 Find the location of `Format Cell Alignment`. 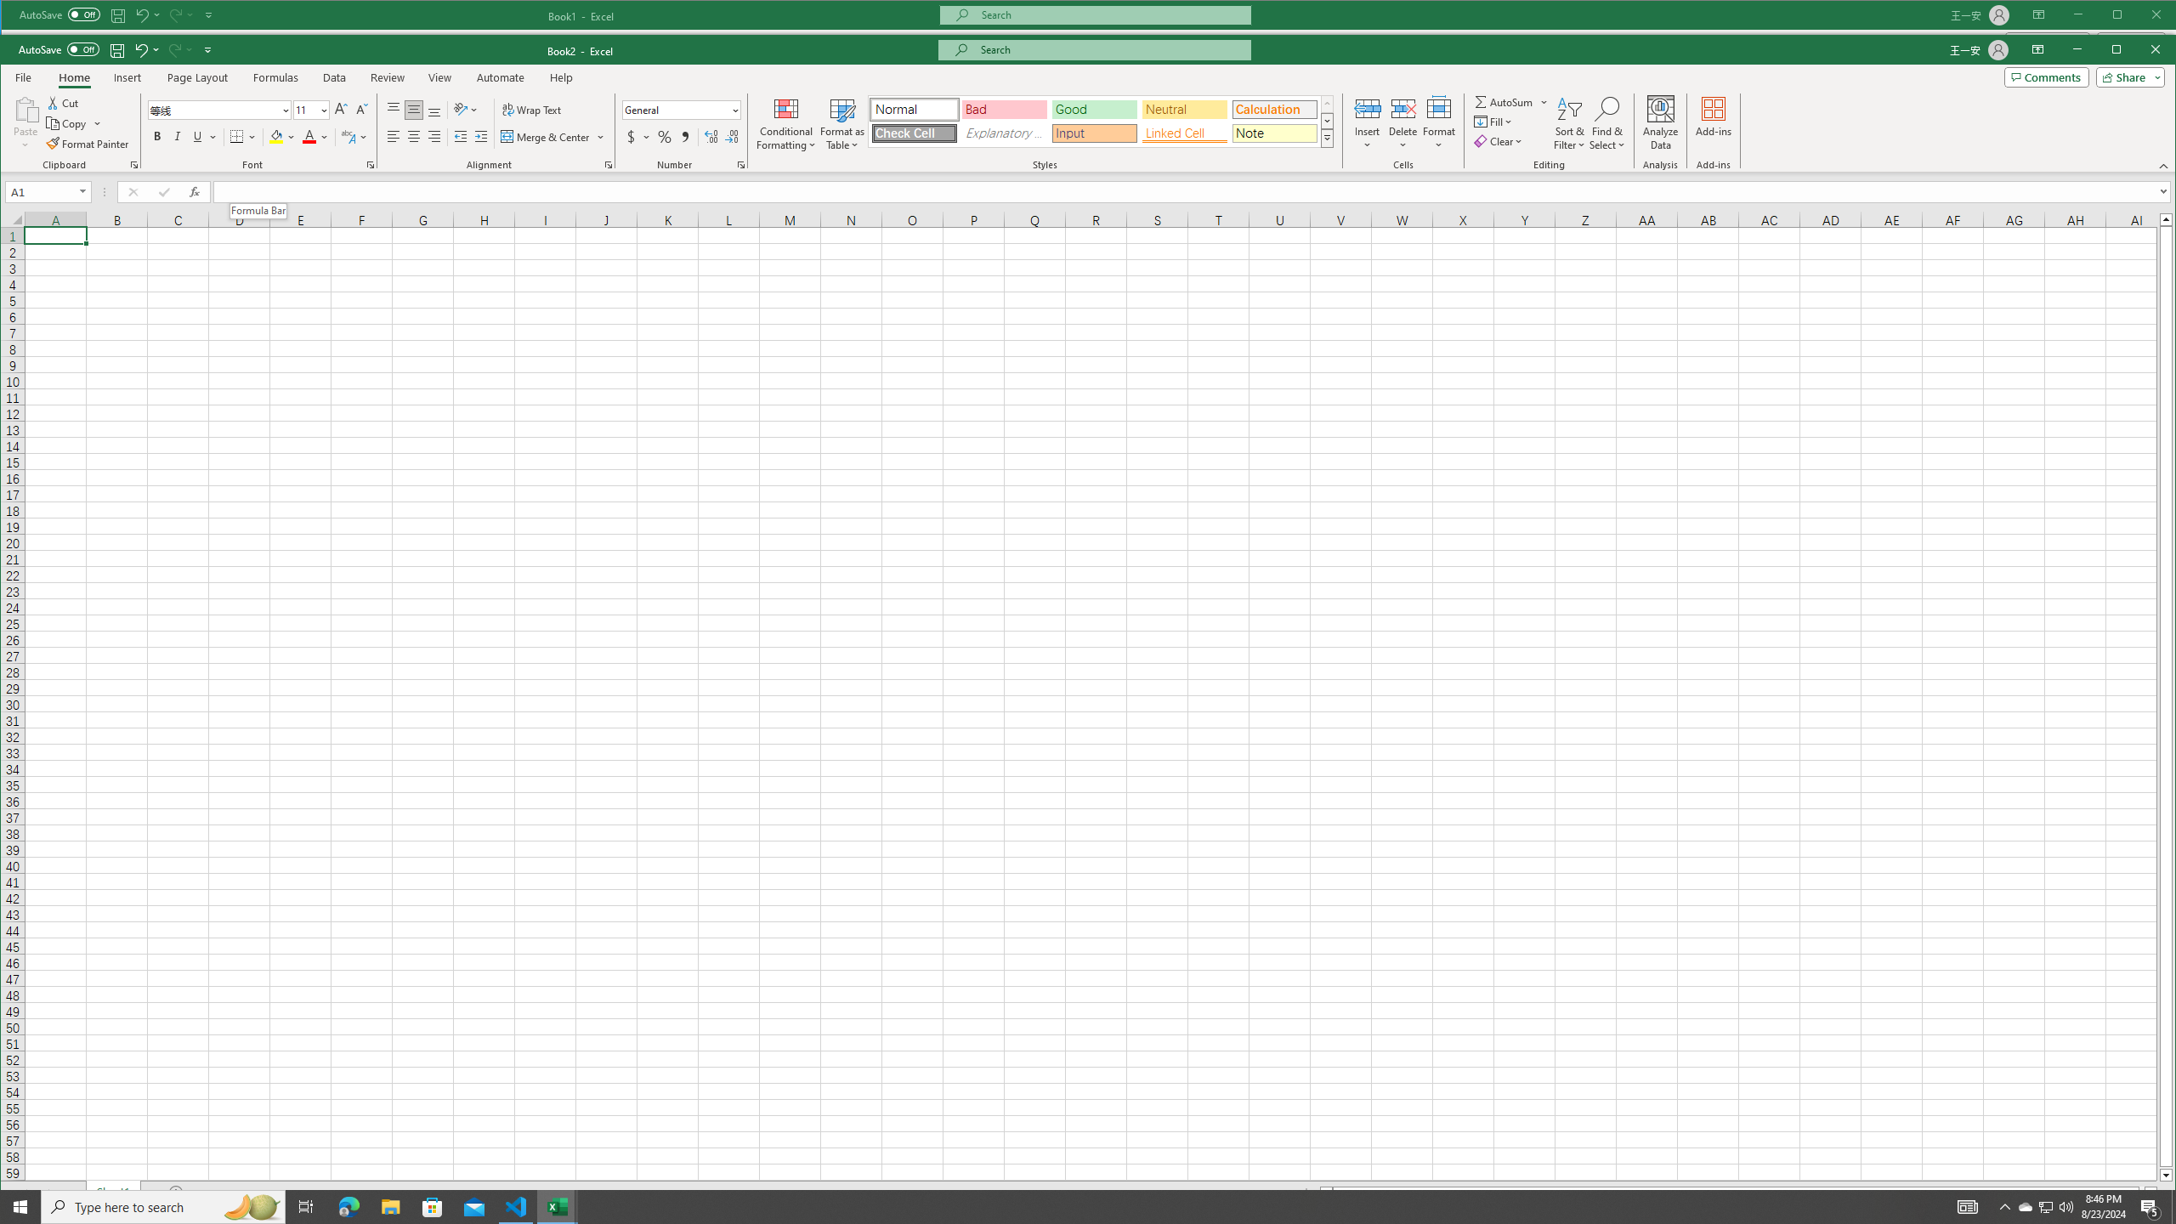

Format Cell Alignment is located at coordinates (609, 164).